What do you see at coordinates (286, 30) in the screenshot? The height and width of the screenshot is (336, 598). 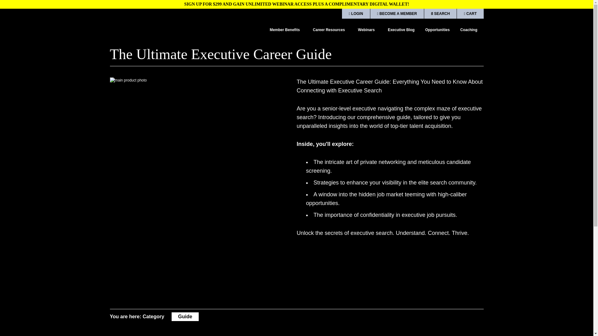 I see `Member Benefits` at bounding box center [286, 30].